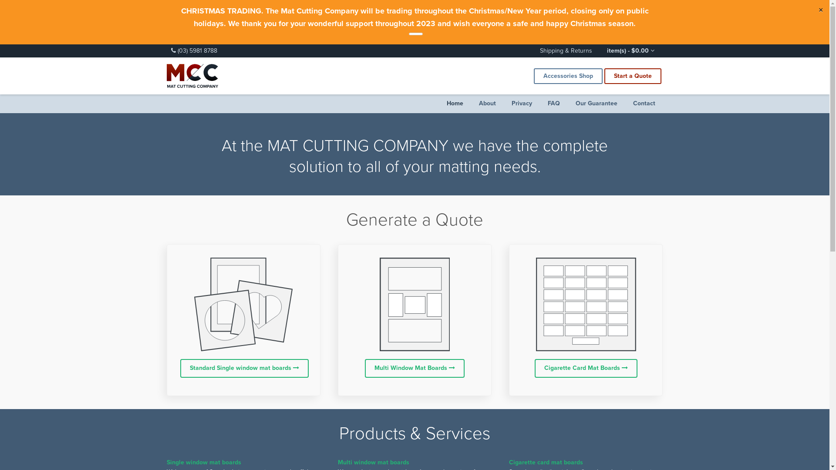  What do you see at coordinates (633, 76) in the screenshot?
I see `Start a Quote` at bounding box center [633, 76].